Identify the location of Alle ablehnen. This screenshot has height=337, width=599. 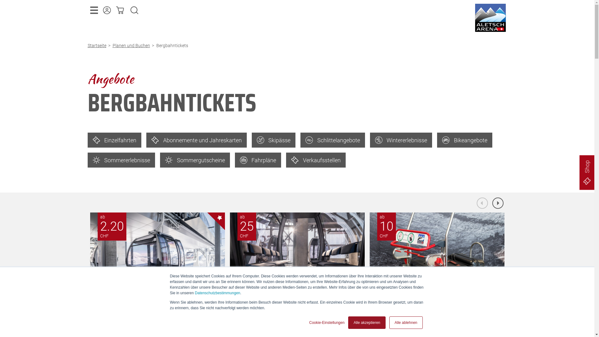
(406, 323).